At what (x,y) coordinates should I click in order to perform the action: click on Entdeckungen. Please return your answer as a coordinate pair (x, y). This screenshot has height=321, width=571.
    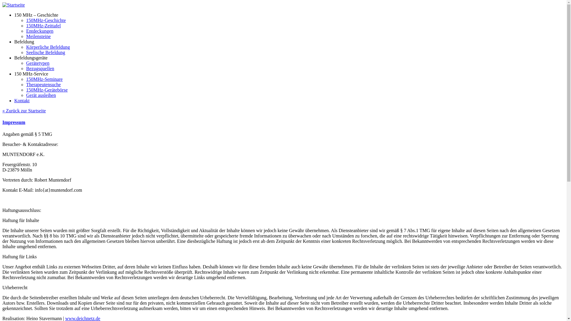
    Looking at the image, I should click on (40, 31).